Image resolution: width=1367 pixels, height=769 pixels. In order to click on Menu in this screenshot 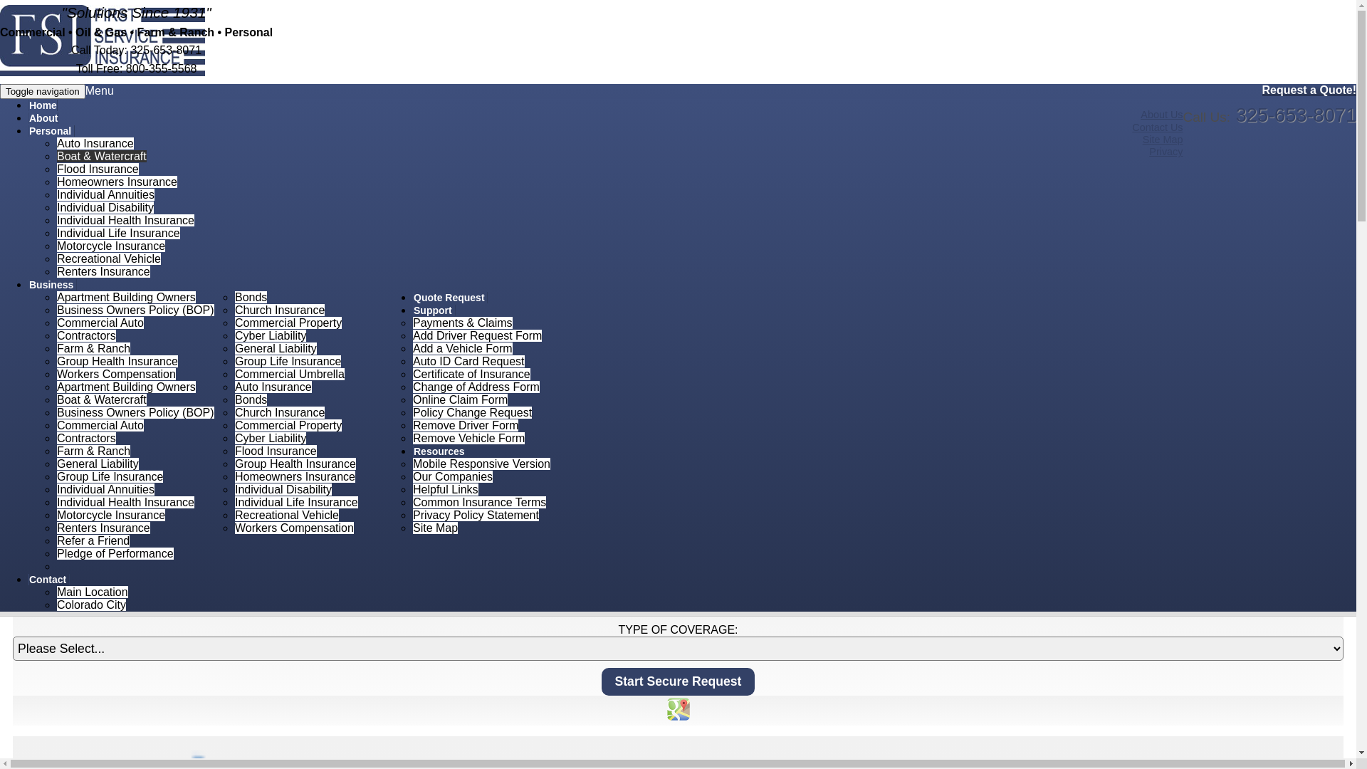, I will do `click(100, 91)`.